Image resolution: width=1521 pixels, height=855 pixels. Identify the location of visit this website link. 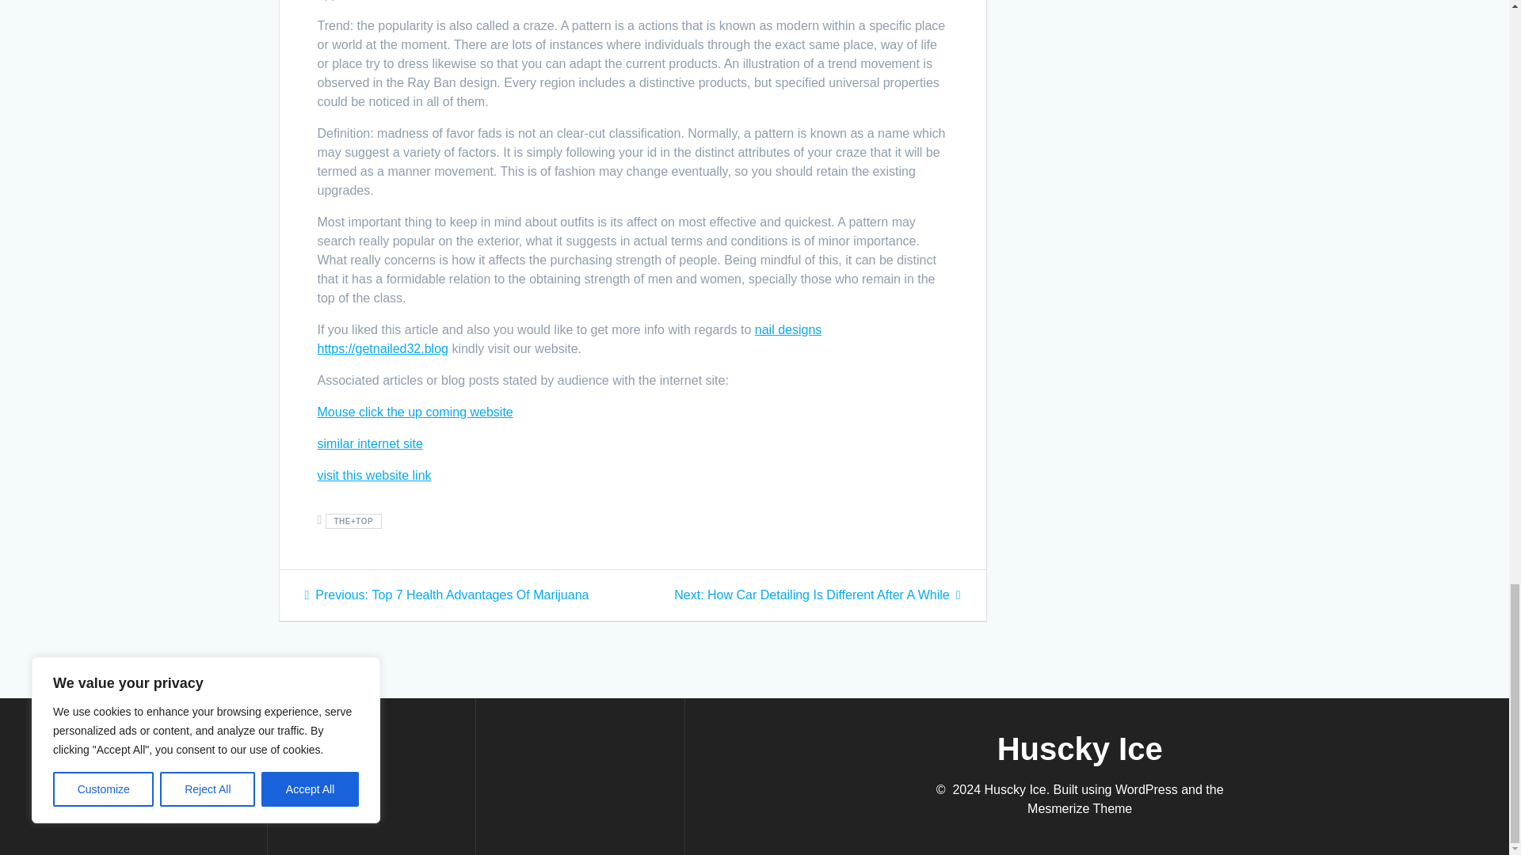
(373, 475).